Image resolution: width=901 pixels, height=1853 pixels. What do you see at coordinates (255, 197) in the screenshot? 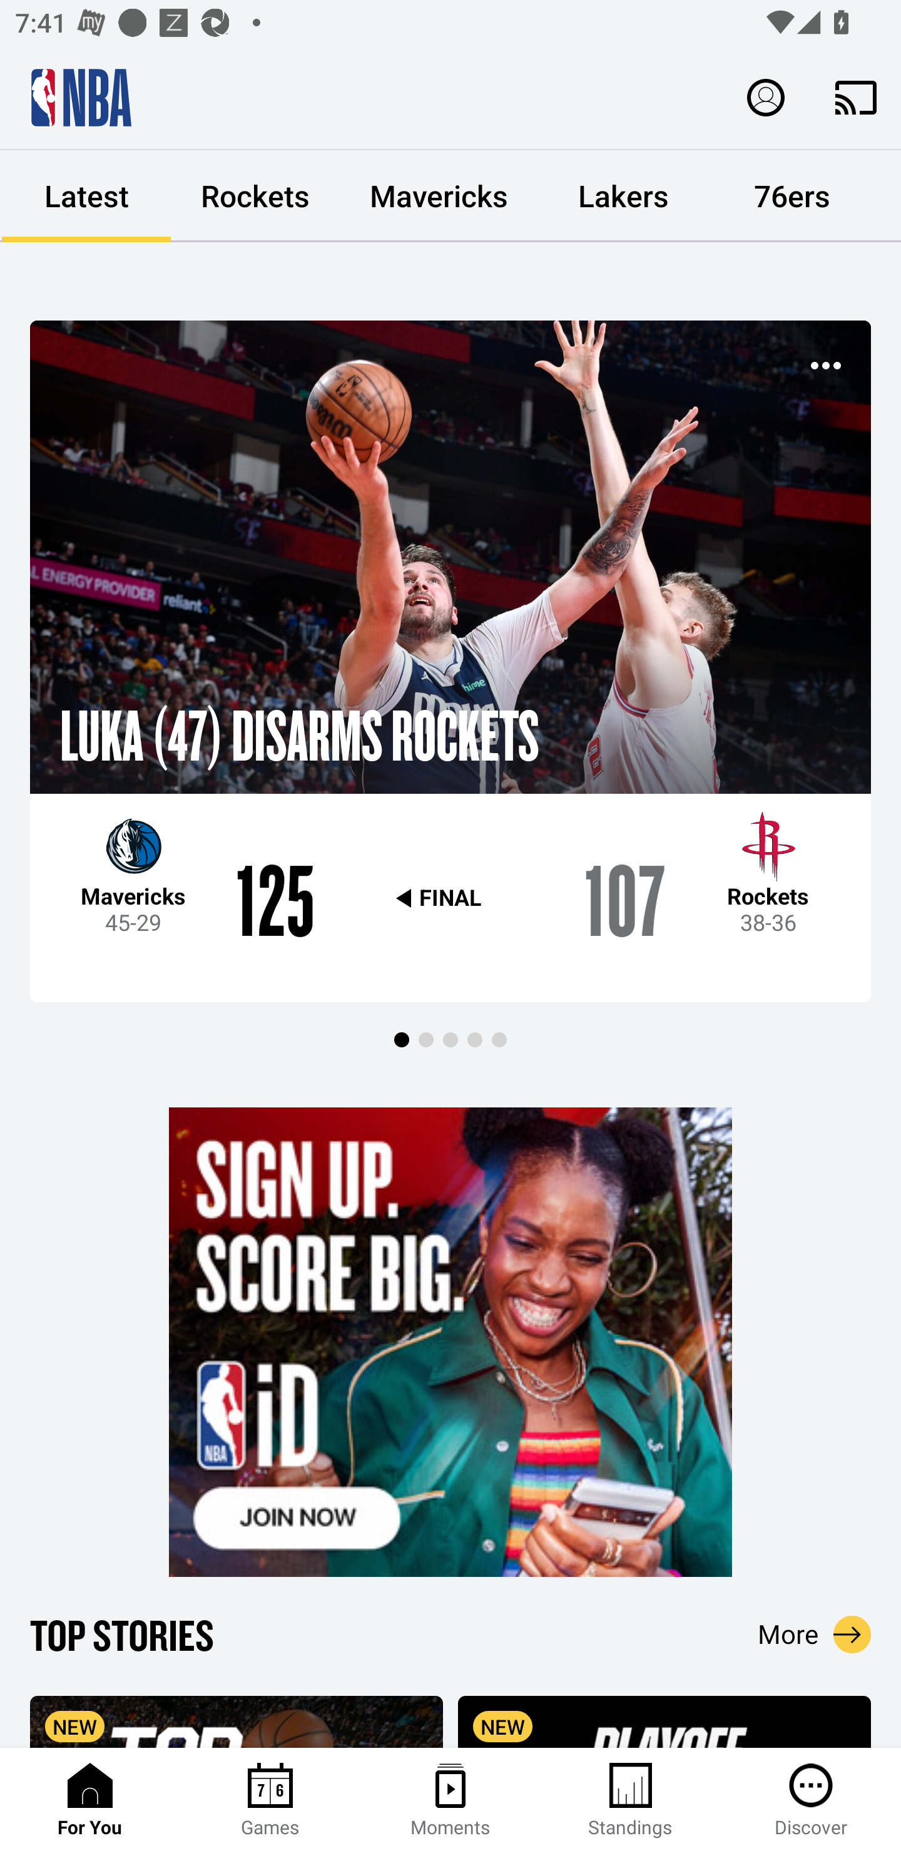
I see `Rockets` at bounding box center [255, 197].